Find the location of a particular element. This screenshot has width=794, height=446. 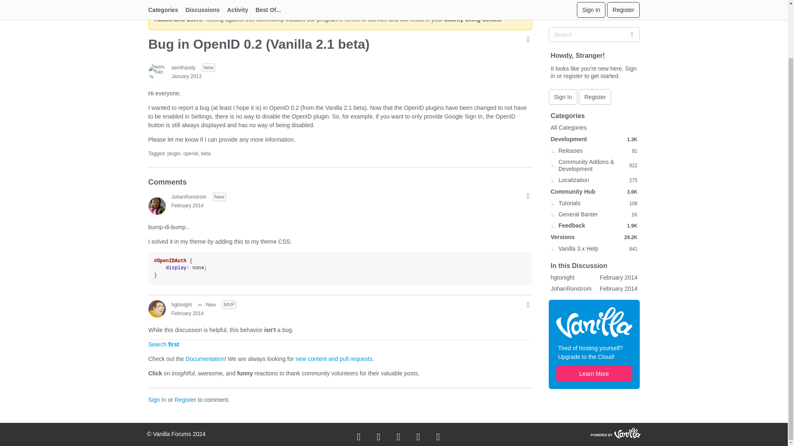

semihandy is located at coordinates (183, 68).